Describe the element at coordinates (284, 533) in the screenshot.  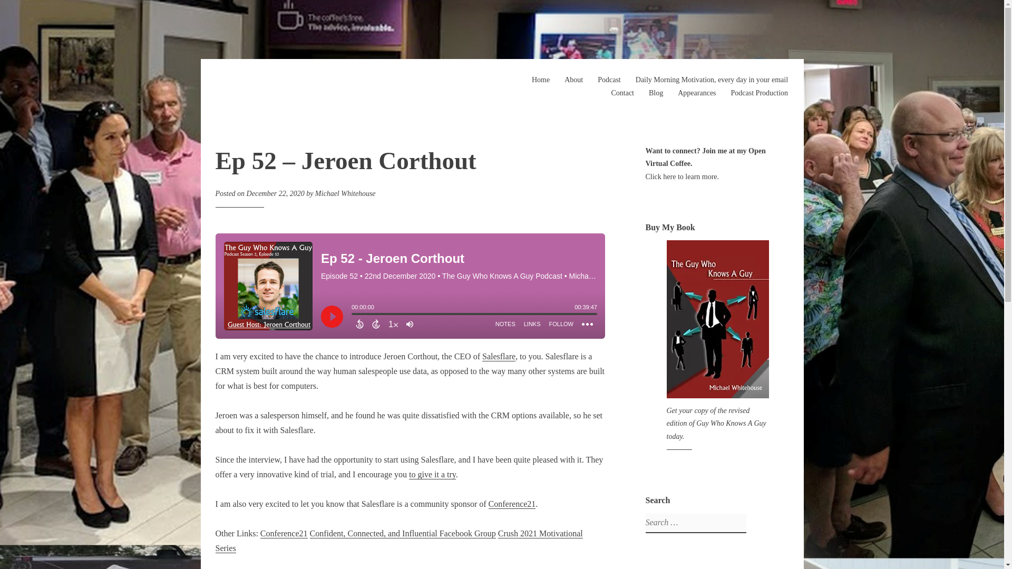
I see `Conference21` at that location.